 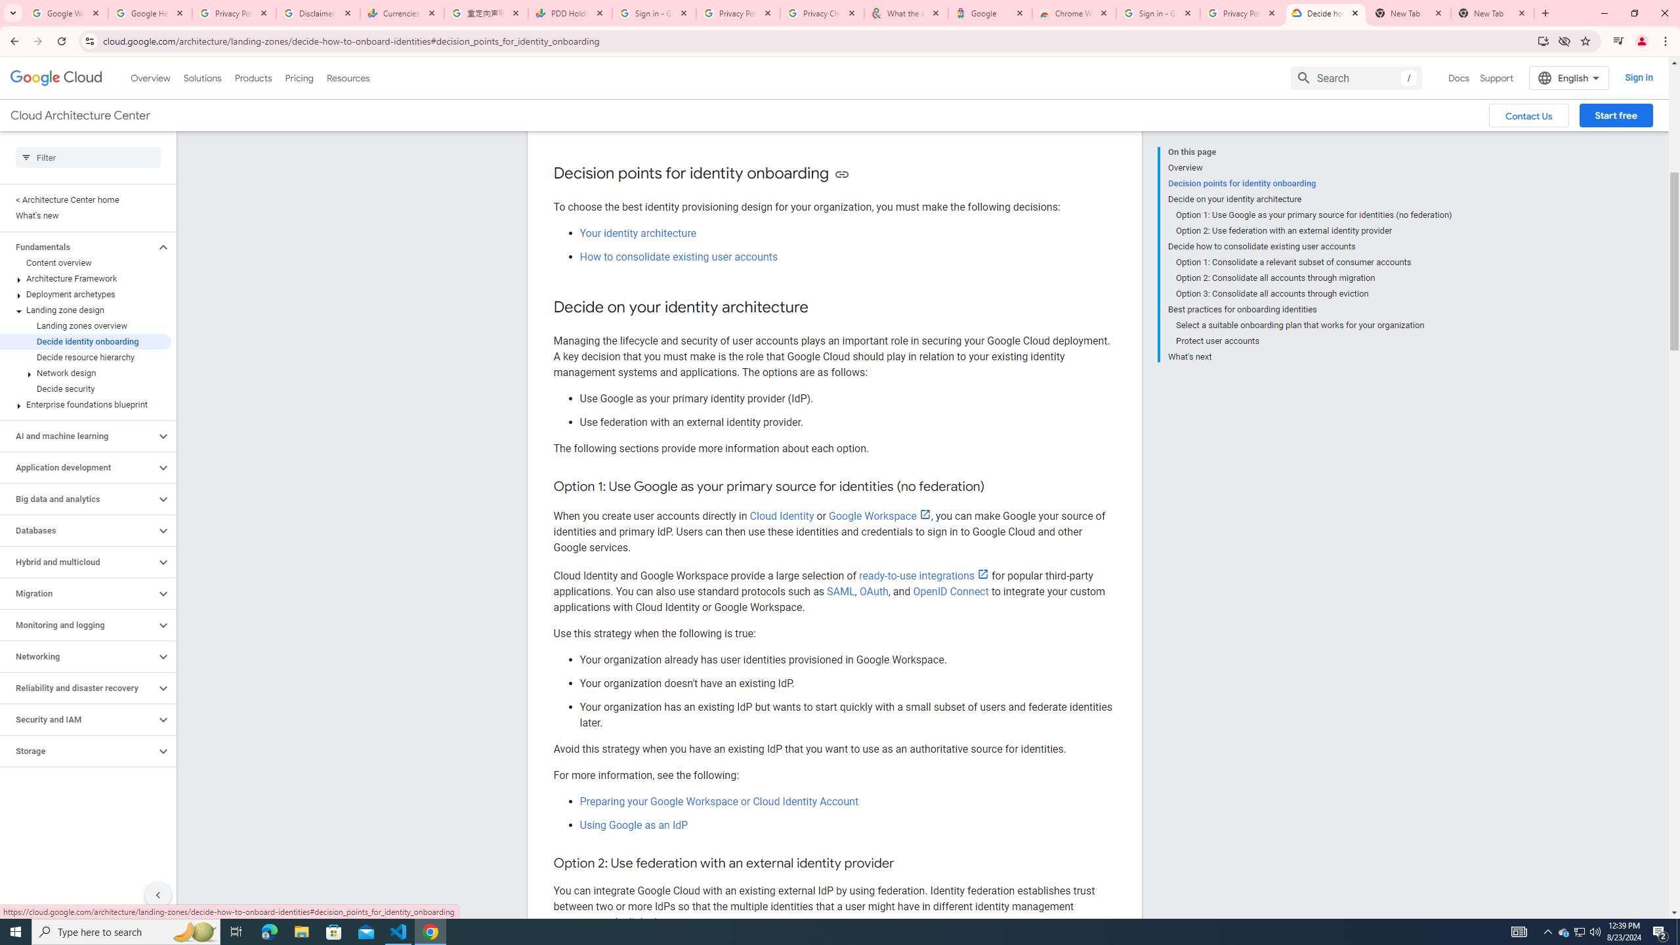 I want to click on Databases, so click(x=78, y=530).